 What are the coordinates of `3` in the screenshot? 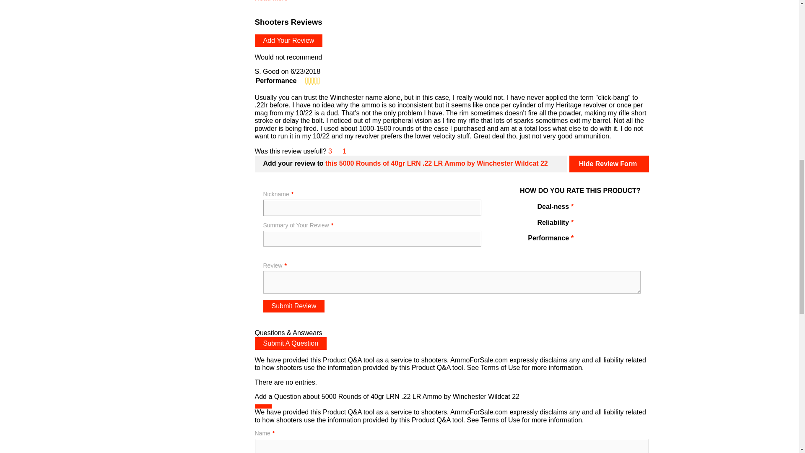 It's located at (609, 224).